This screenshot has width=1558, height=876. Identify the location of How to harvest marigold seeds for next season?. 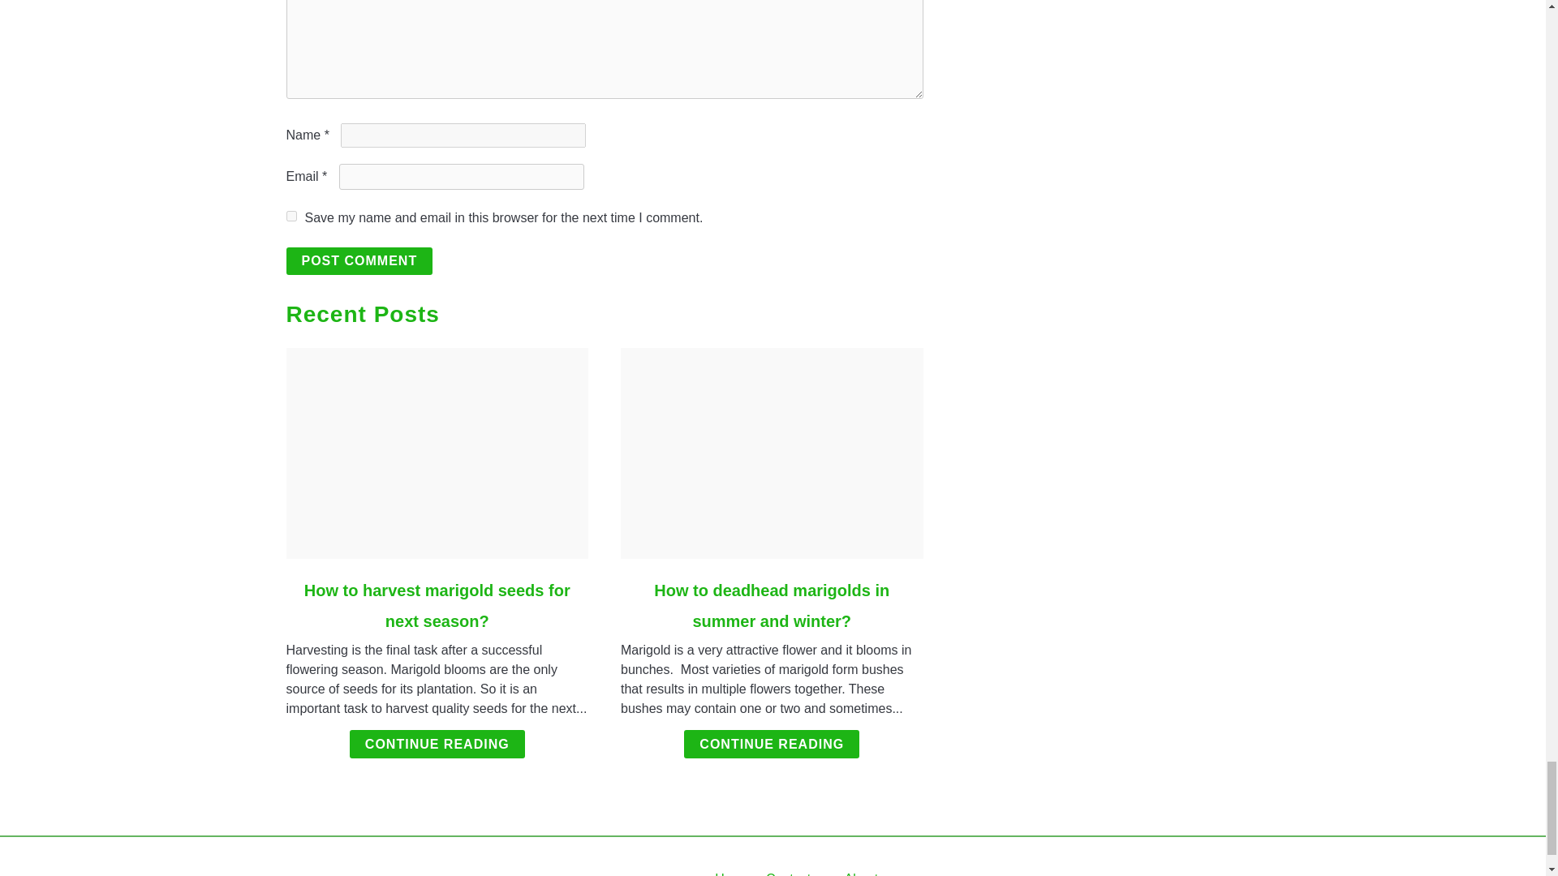
(437, 605).